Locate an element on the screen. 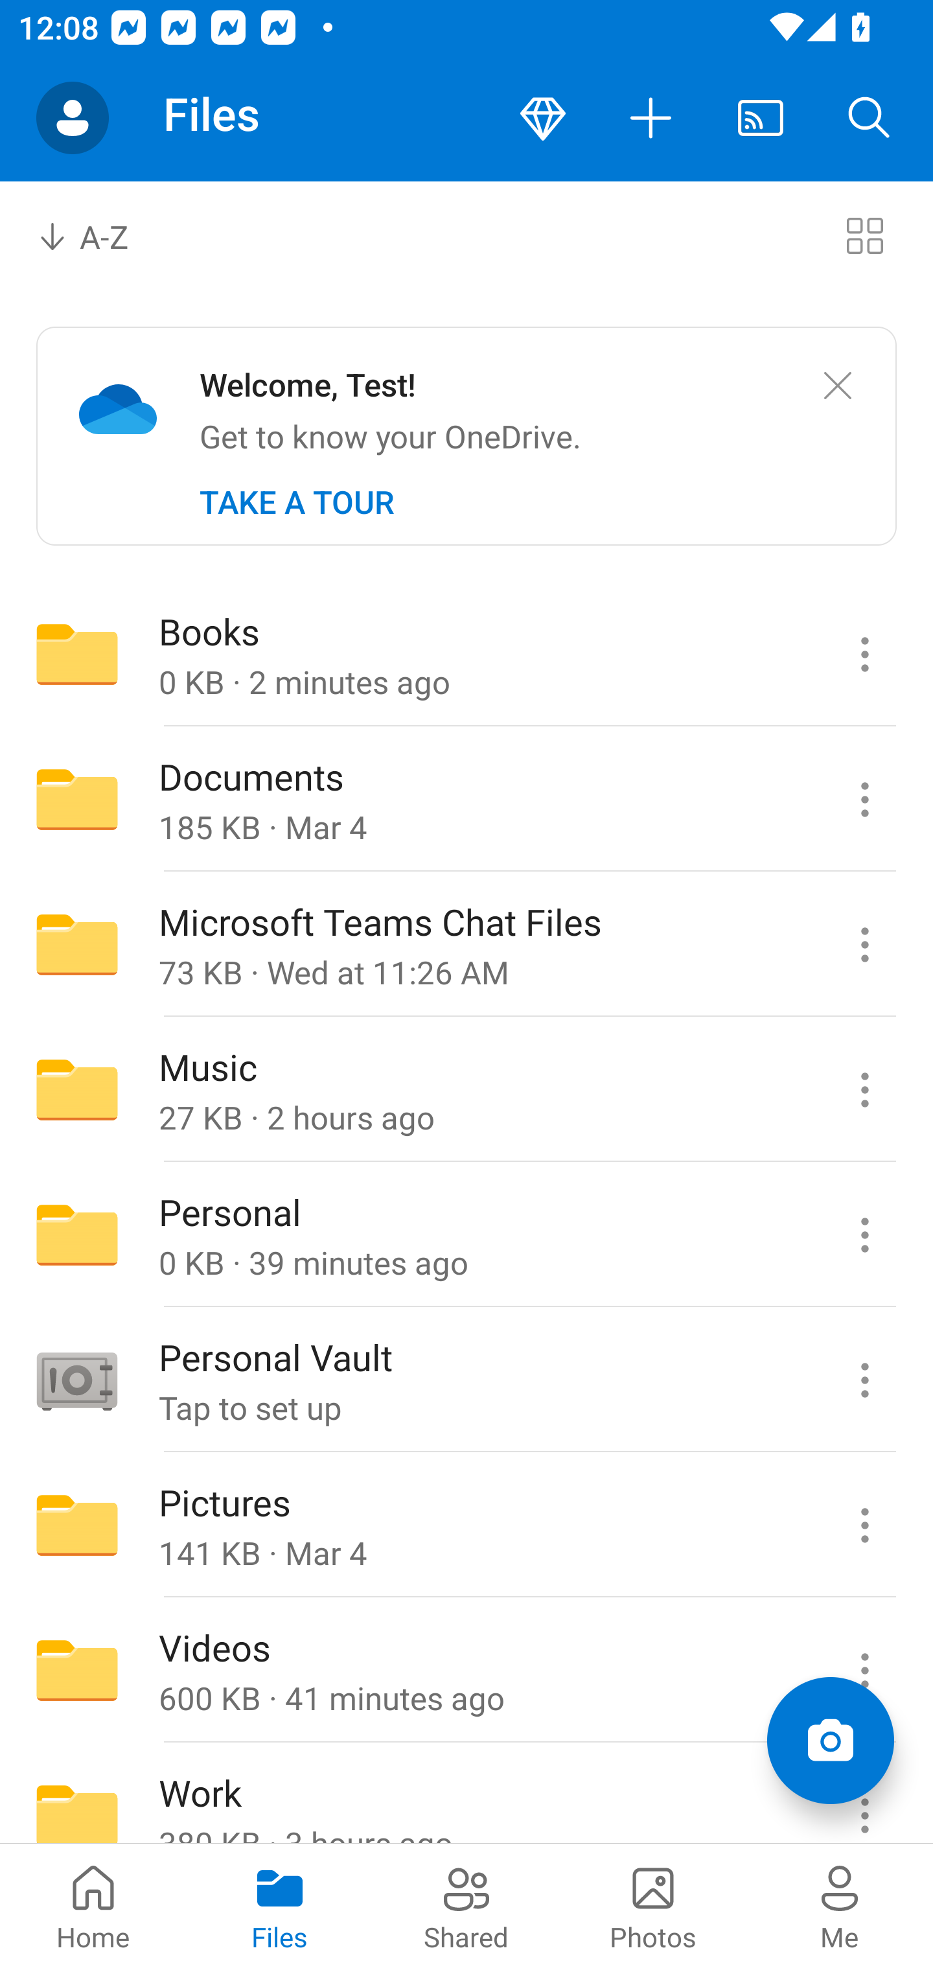 This screenshot has width=933, height=1970. Folder Documents 185 KB · Mar 4 Documents commands is located at coordinates (466, 800).